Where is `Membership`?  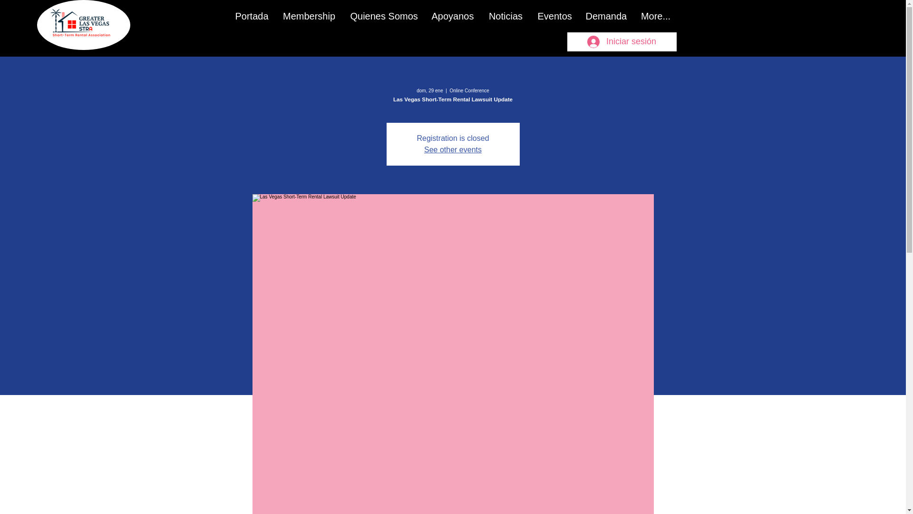 Membership is located at coordinates (309, 16).